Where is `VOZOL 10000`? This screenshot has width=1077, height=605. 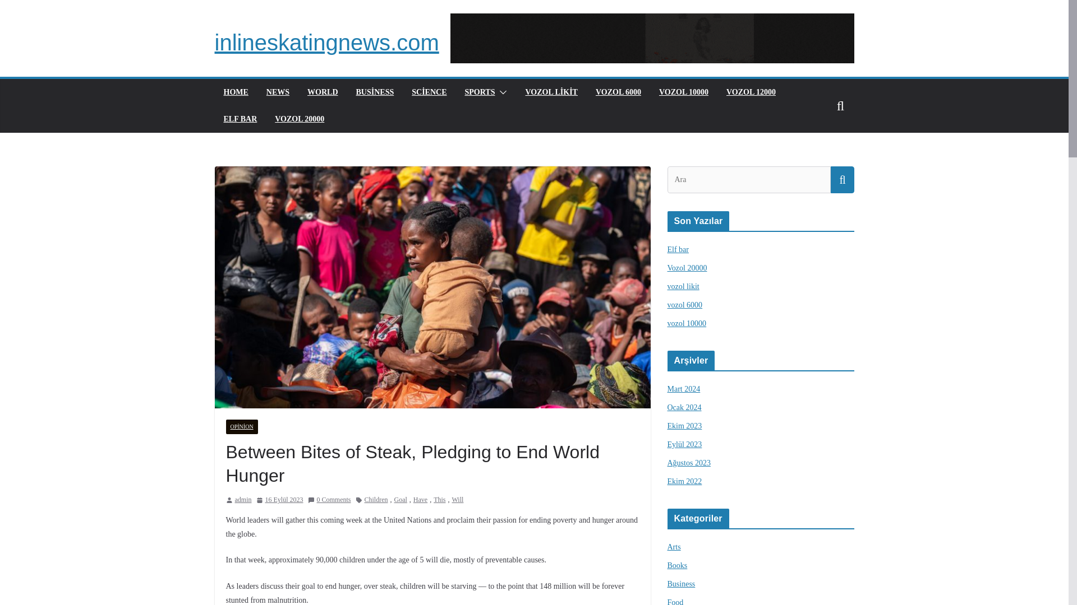 VOZOL 10000 is located at coordinates (684, 92).